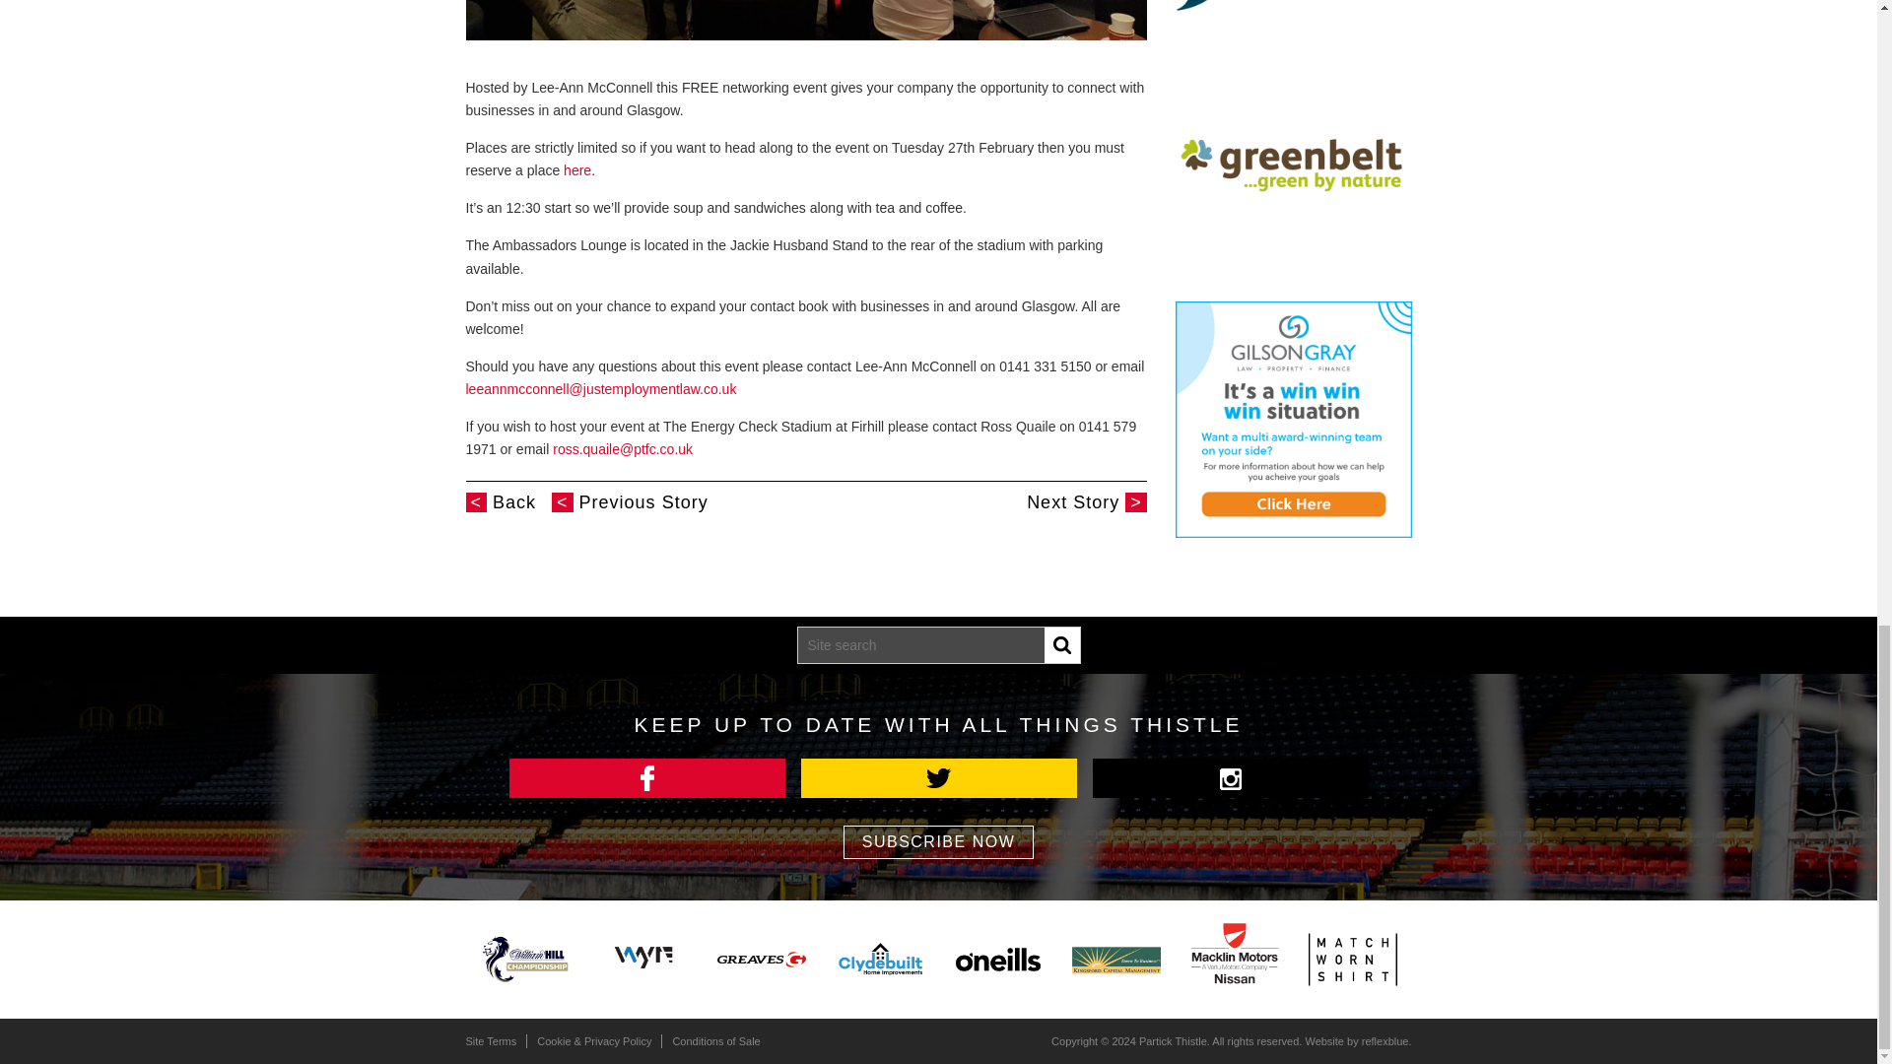 The height and width of the screenshot is (1064, 1892). I want to click on here, so click(577, 170).